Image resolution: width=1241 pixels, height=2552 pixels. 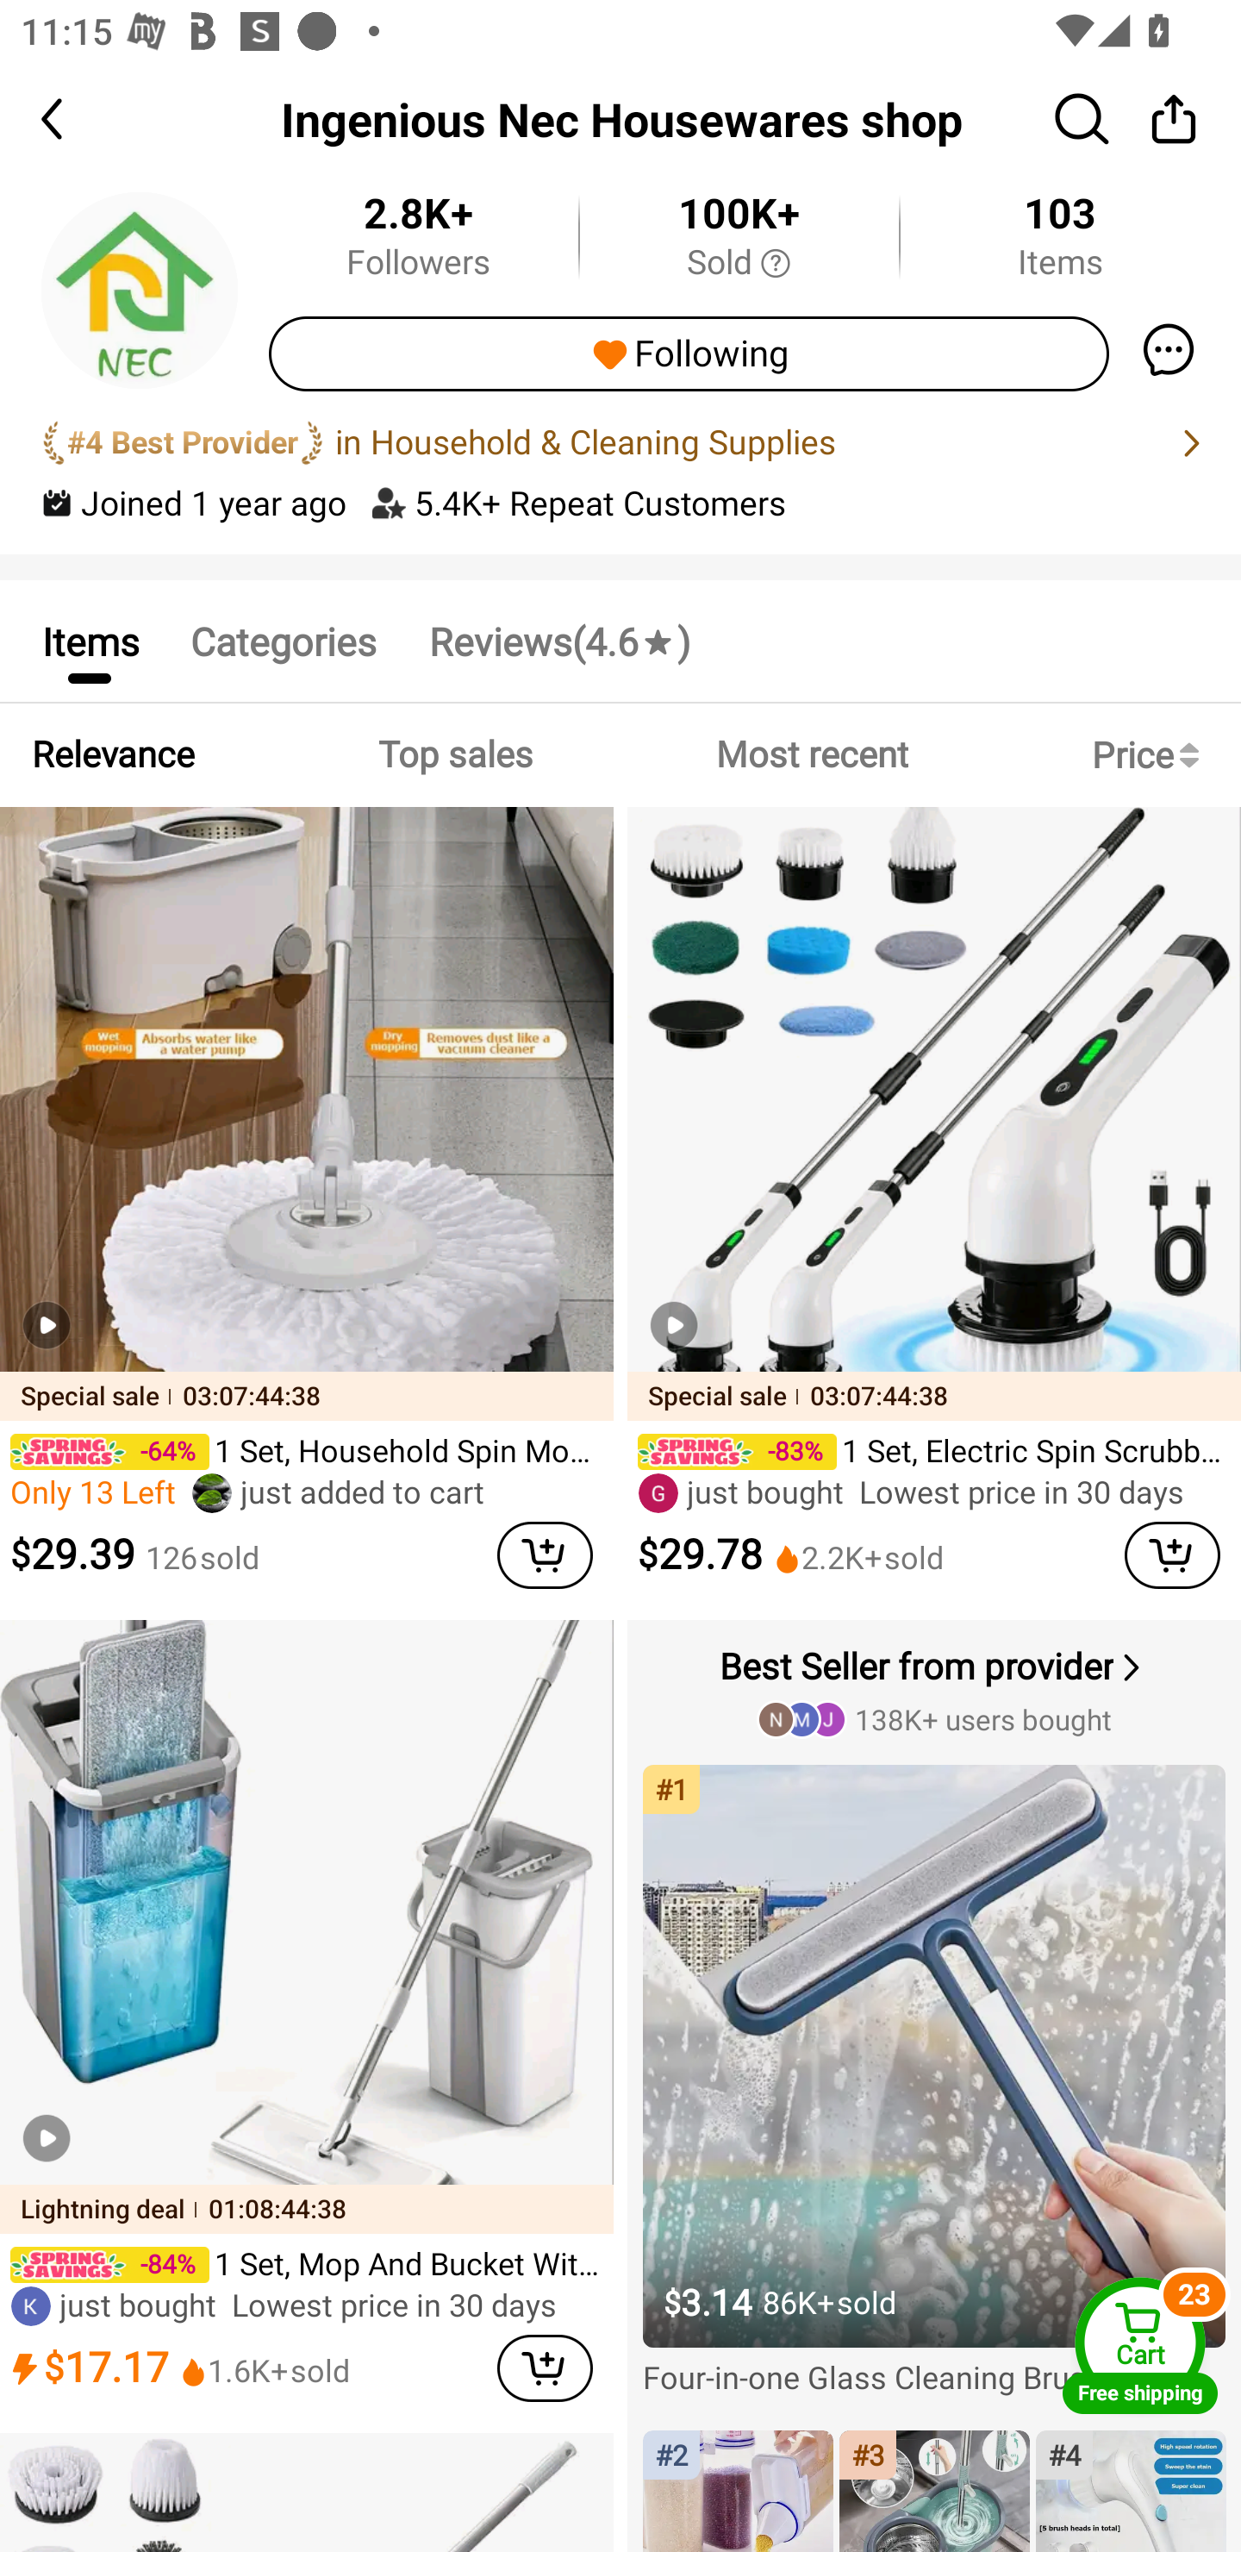 What do you see at coordinates (78, 119) in the screenshot?
I see `back` at bounding box center [78, 119].